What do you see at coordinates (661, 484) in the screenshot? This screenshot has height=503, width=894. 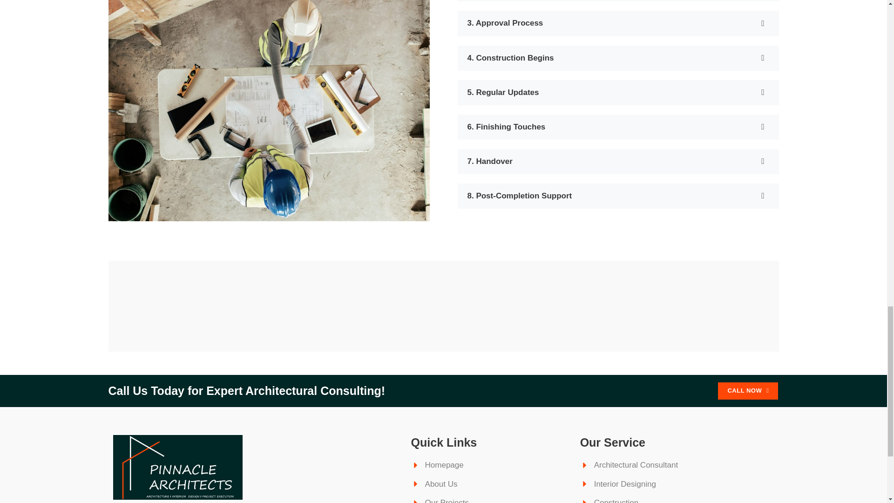 I see `Interior Designing` at bounding box center [661, 484].